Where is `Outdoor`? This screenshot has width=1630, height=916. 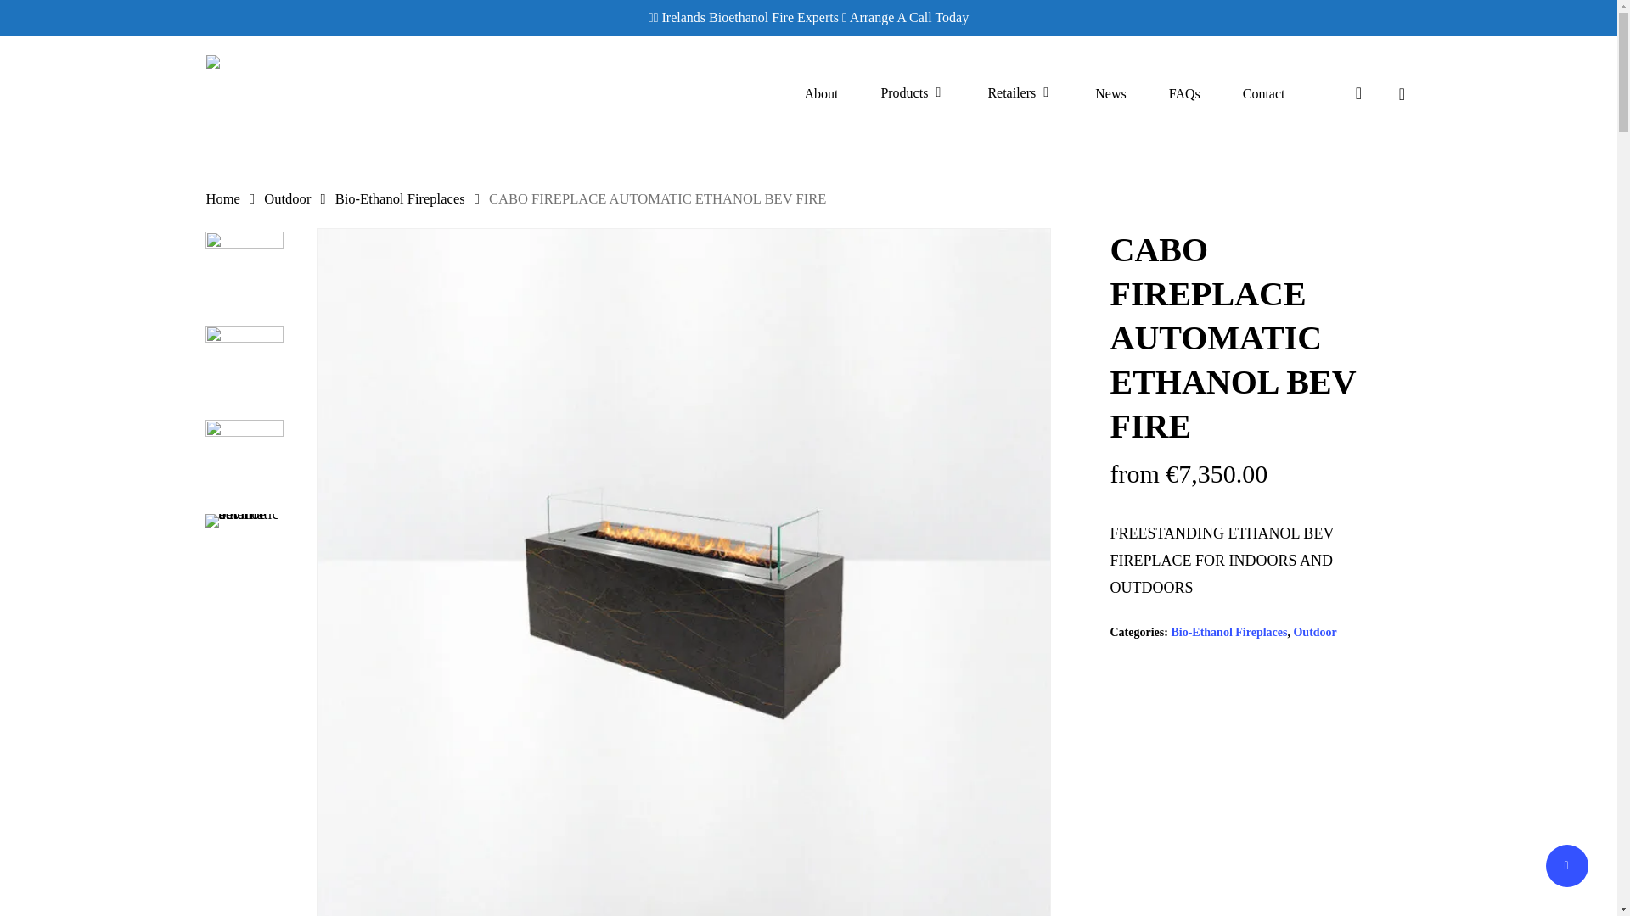
Outdoor is located at coordinates (287, 198).